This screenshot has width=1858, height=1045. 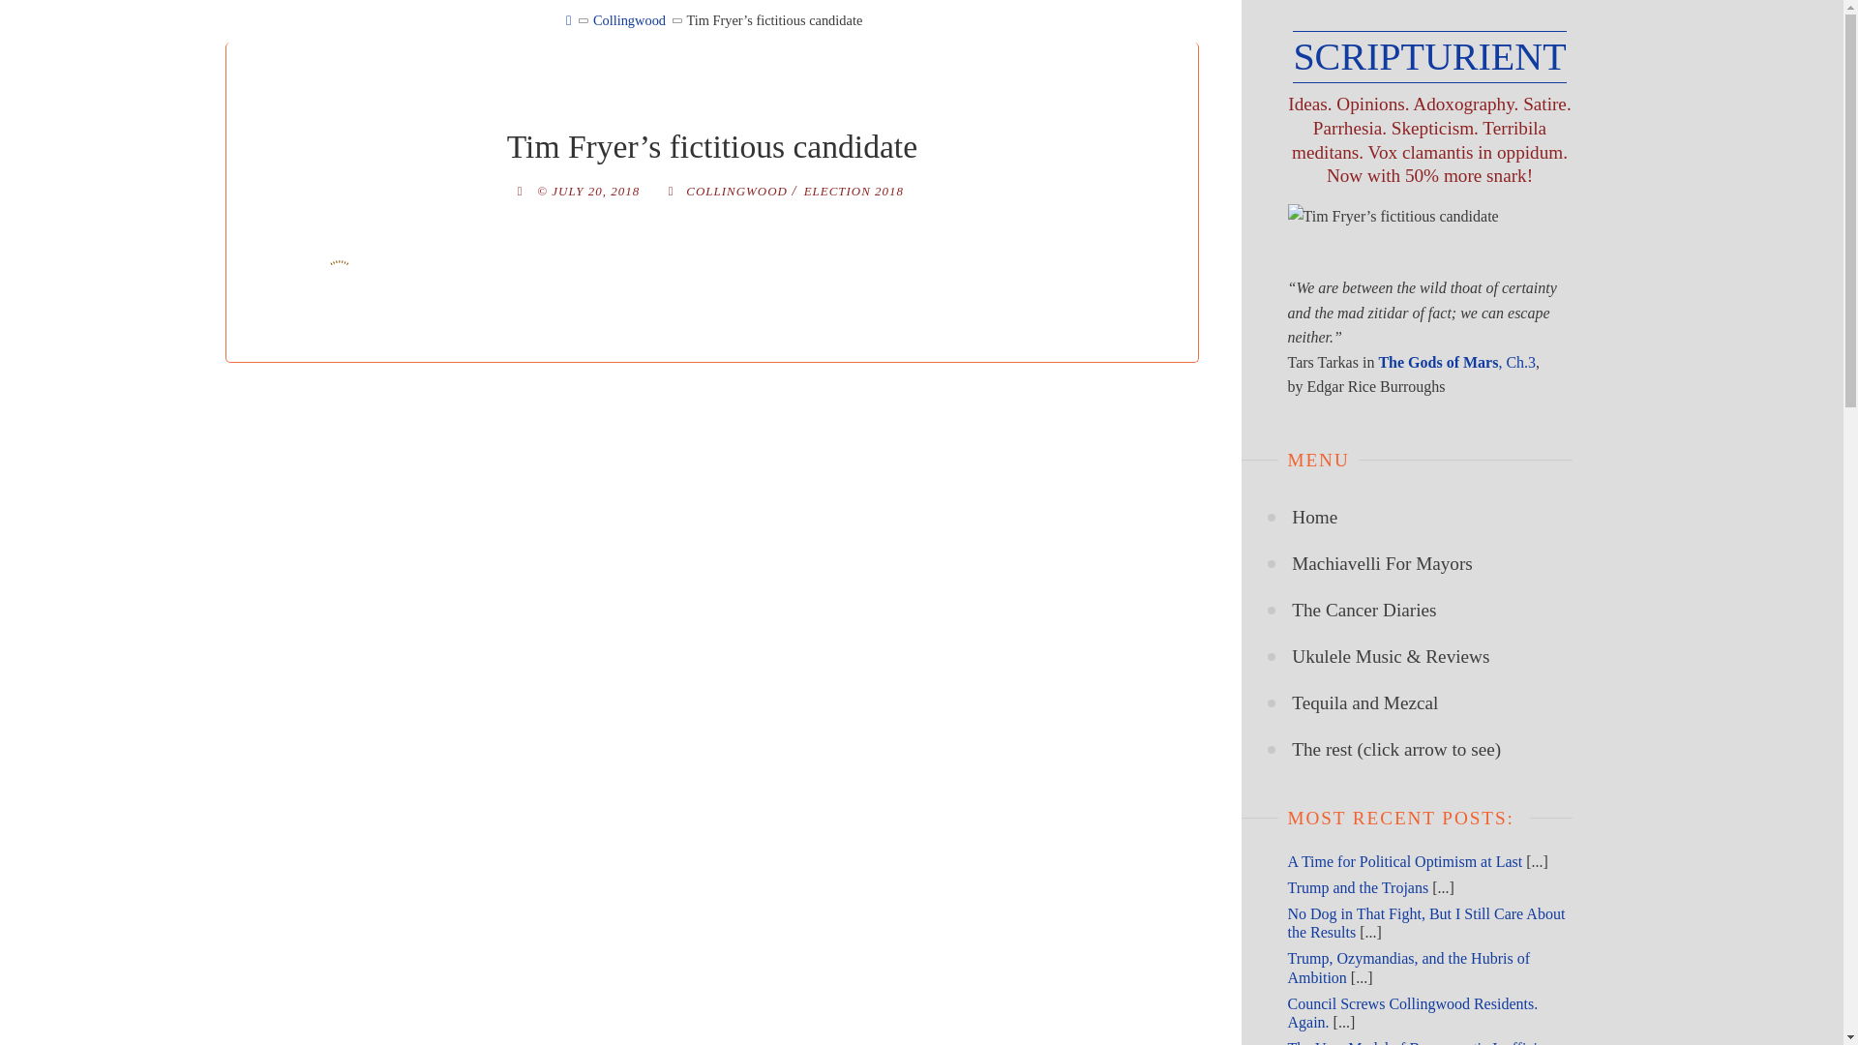 I want to click on Machiavelli For Mayors, so click(x=1382, y=563).